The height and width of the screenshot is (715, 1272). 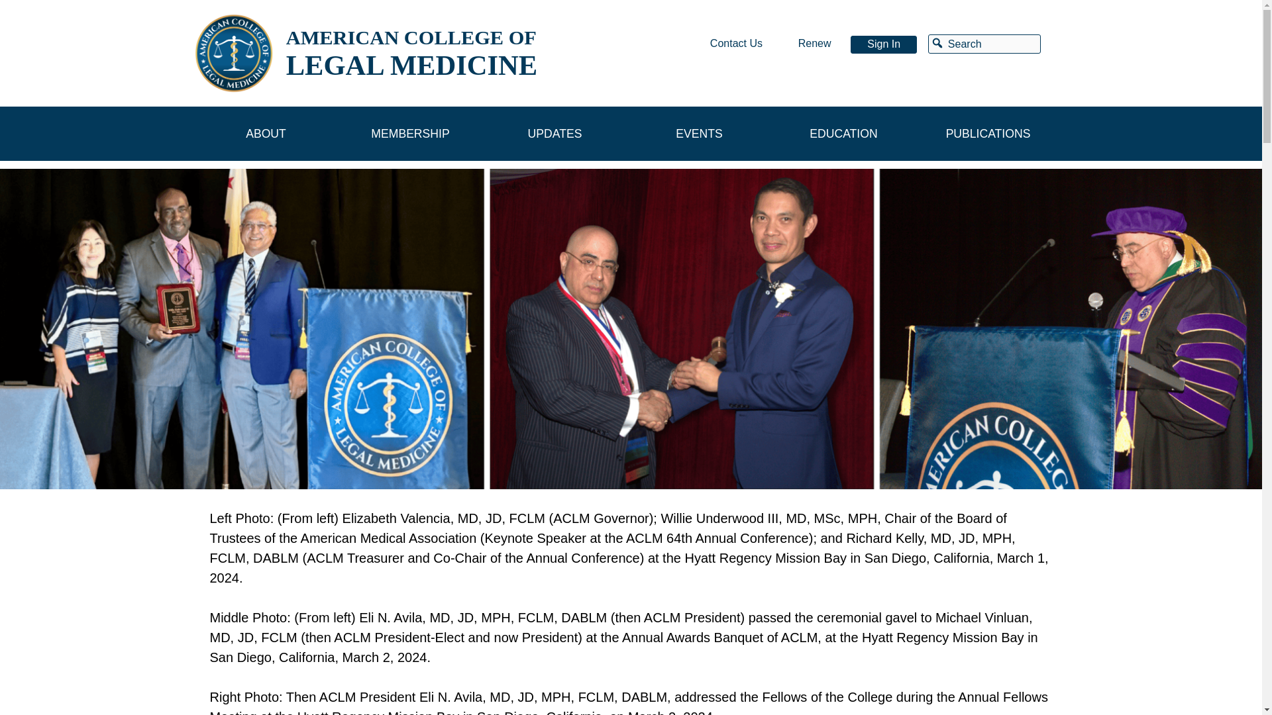 What do you see at coordinates (554, 134) in the screenshot?
I see `UPDATES` at bounding box center [554, 134].